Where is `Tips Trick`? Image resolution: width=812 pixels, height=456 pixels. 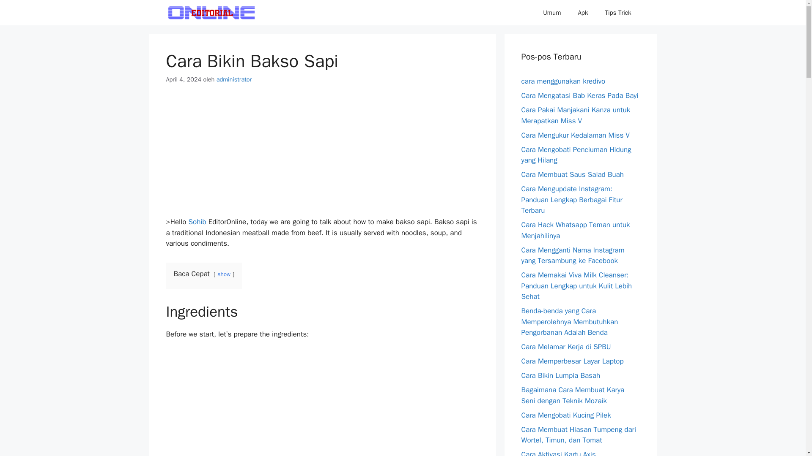
Tips Trick is located at coordinates (617, 13).